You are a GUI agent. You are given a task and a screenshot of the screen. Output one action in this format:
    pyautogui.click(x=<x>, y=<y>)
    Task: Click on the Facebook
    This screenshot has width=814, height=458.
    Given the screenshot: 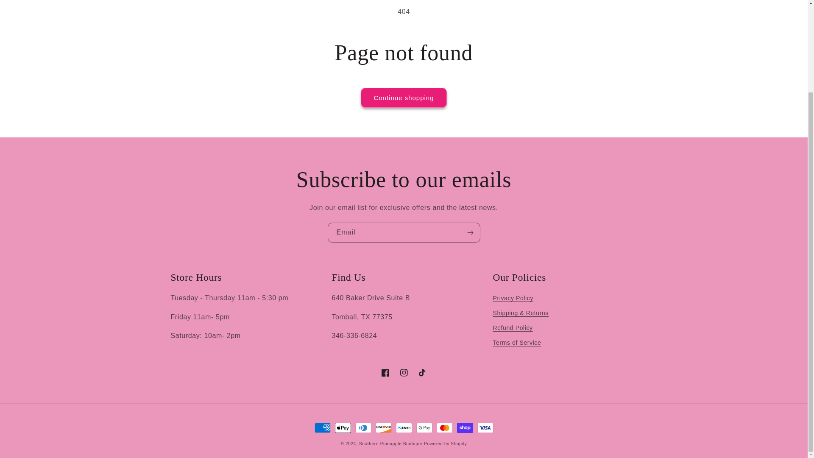 What is the action you would take?
    pyautogui.click(x=385, y=372)
    